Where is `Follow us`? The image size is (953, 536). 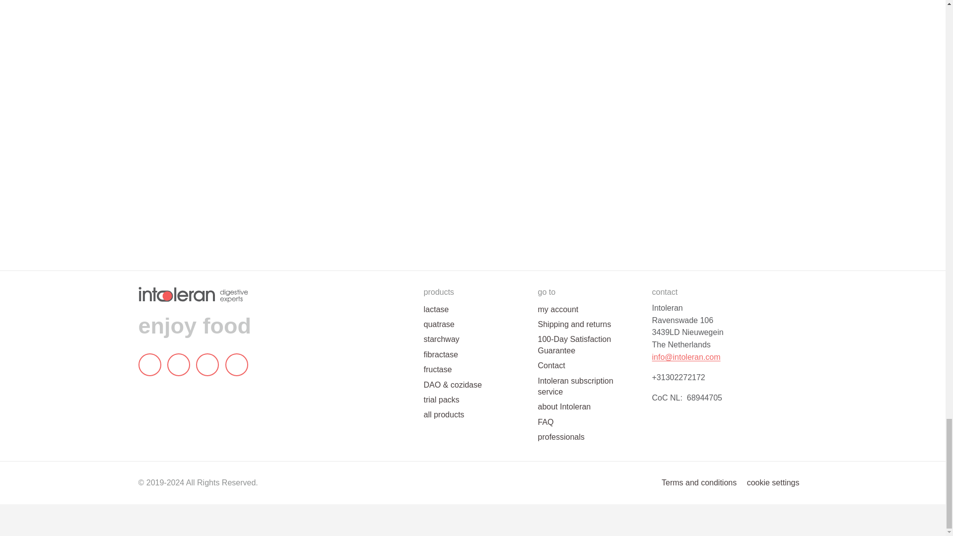
Follow us is located at coordinates (149, 364).